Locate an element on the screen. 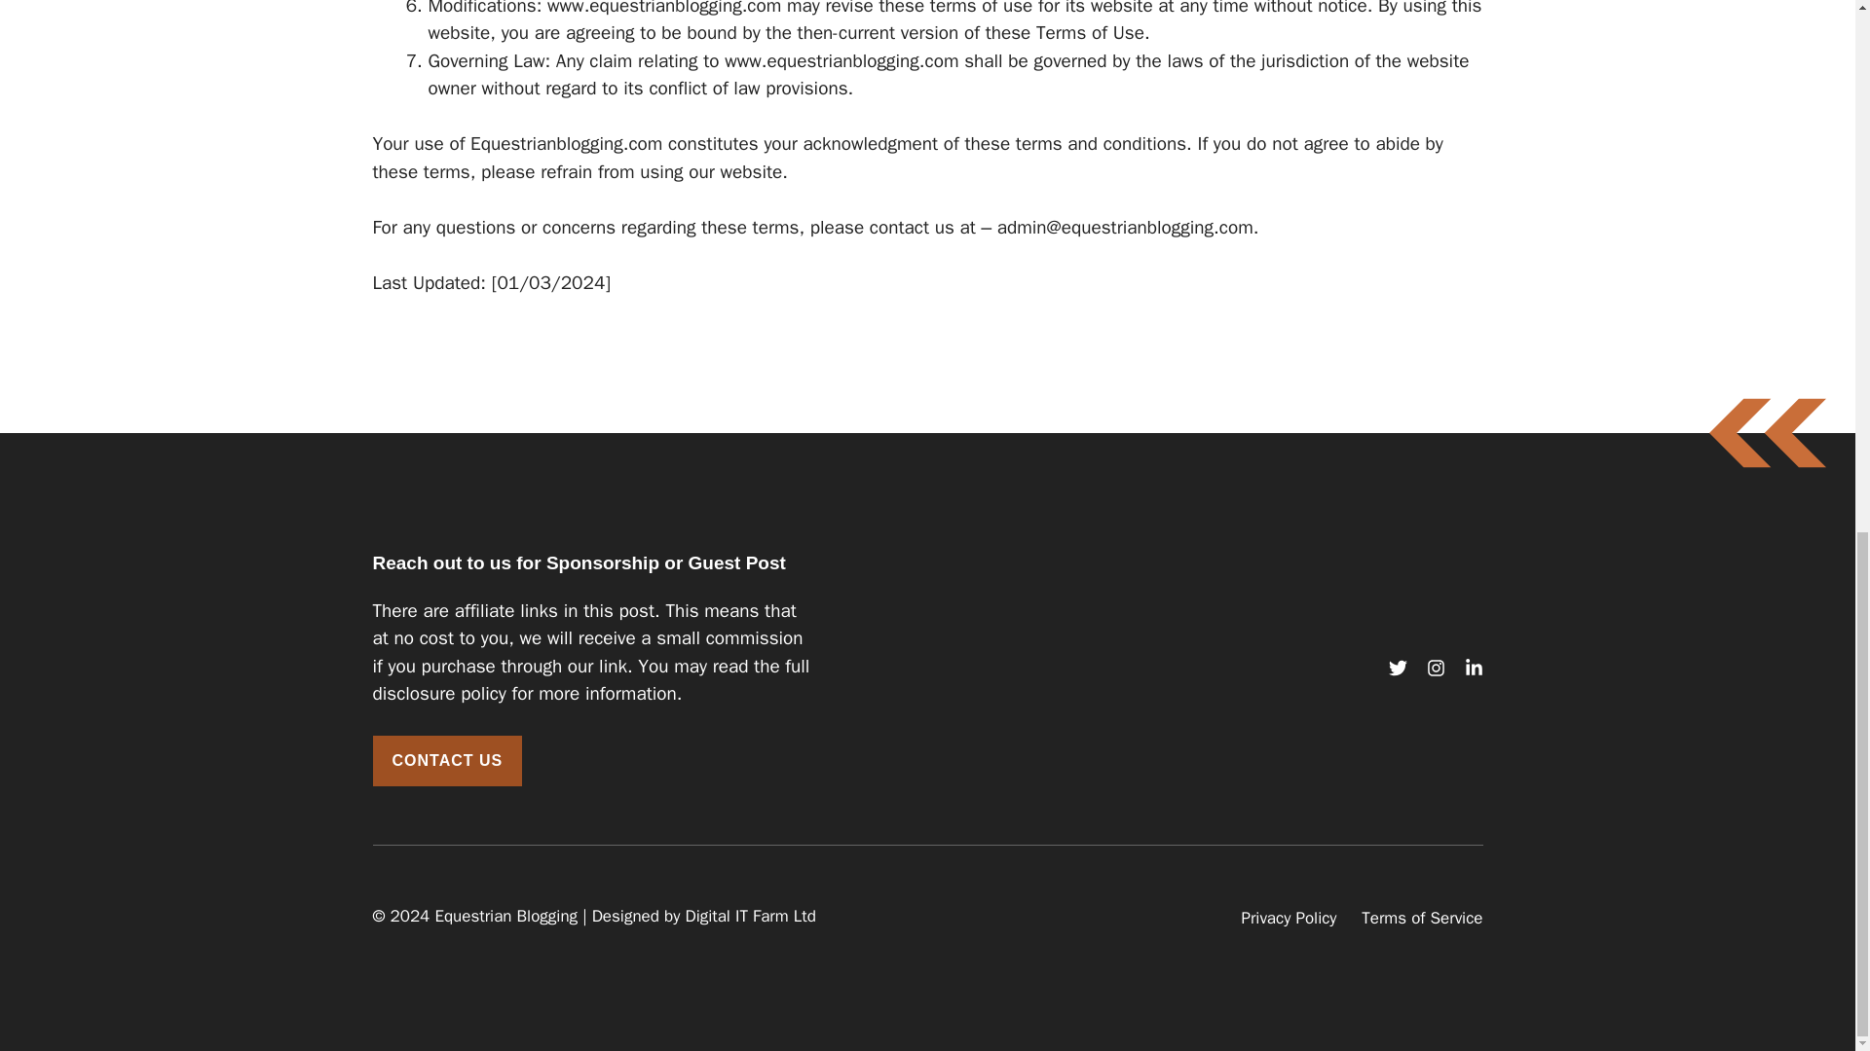  Digital IT Farm Ltd is located at coordinates (750, 915).